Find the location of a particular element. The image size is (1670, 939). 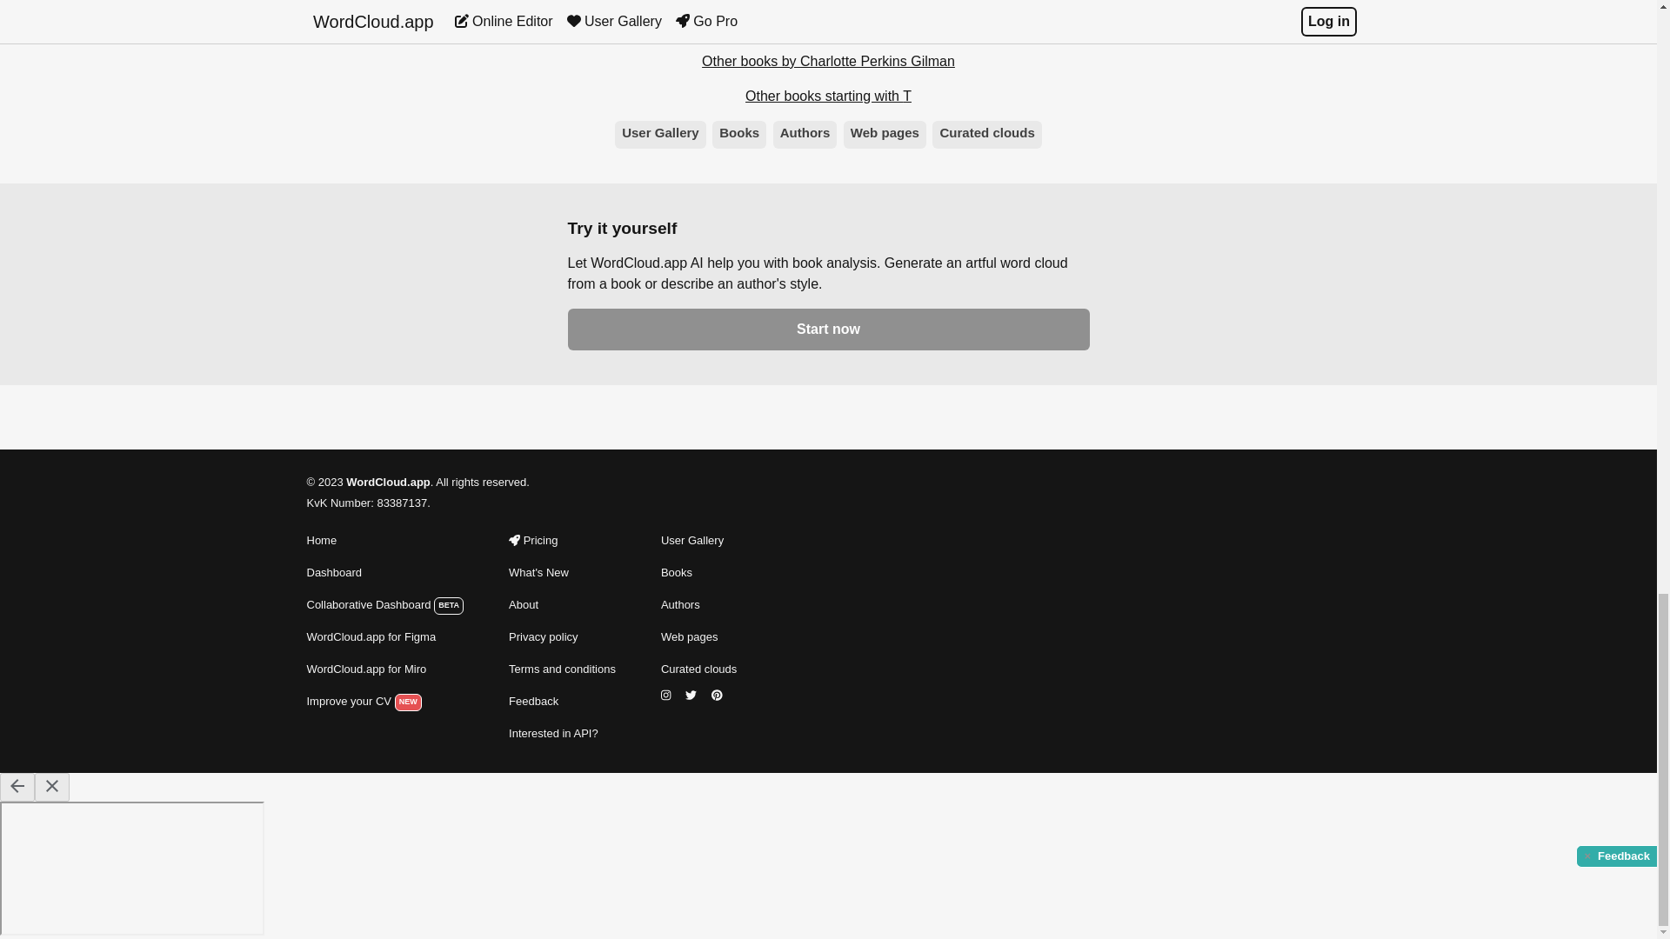

Interested in accessing the WordCloud.app API? is located at coordinates (562, 734).